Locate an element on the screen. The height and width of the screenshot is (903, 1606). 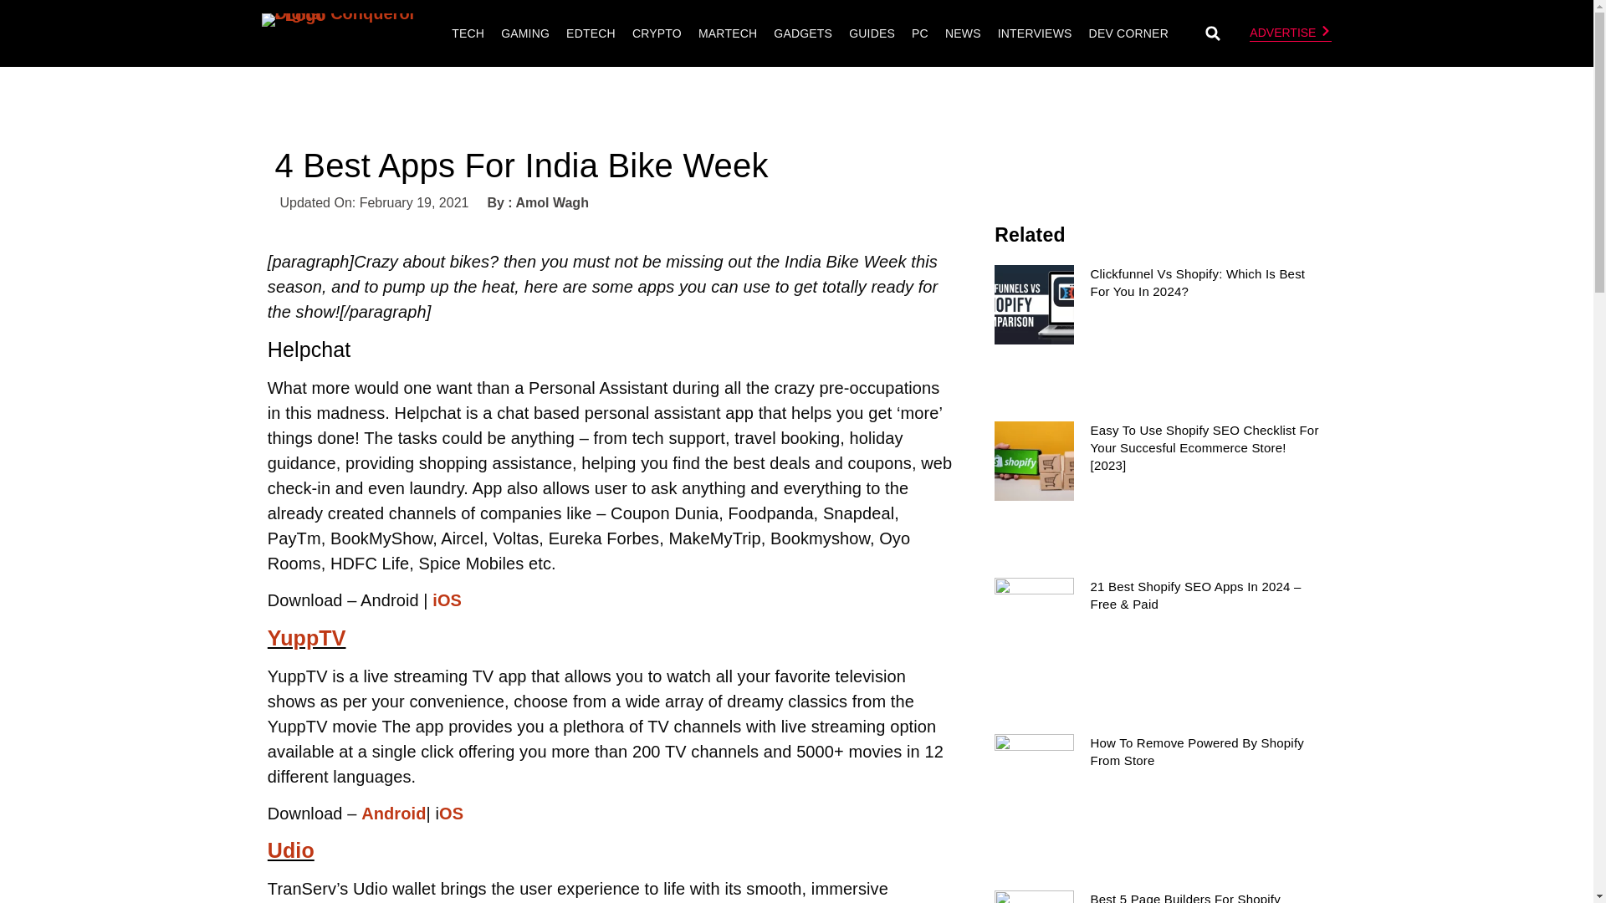
INTERVIEWS is located at coordinates (1035, 33).